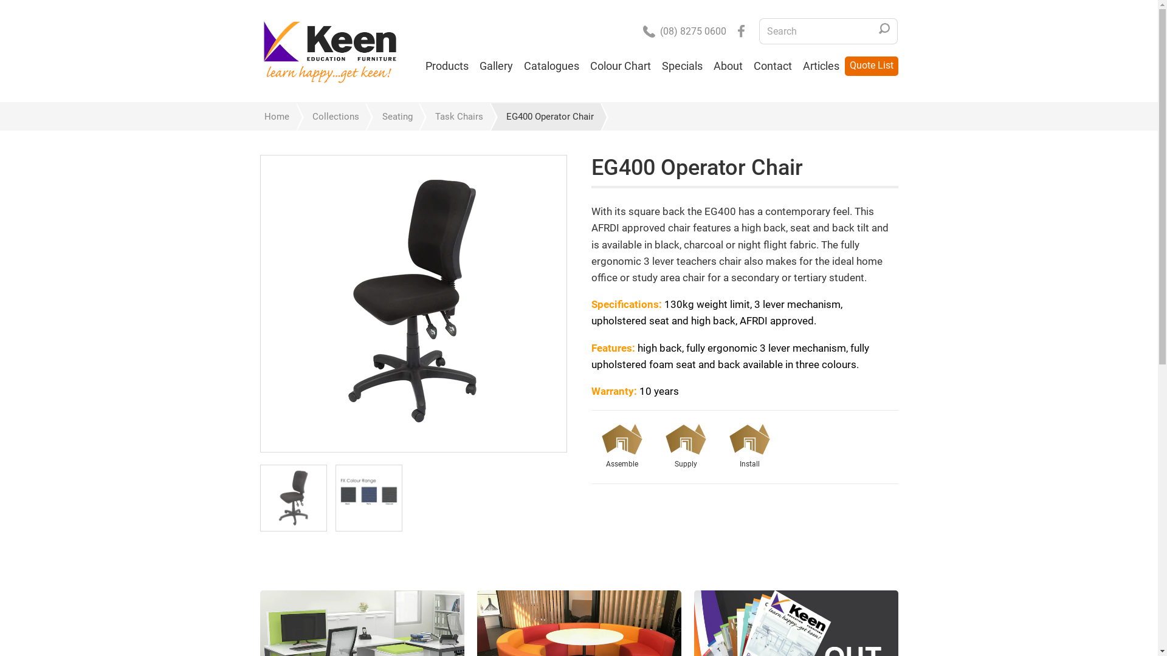 The width and height of the screenshot is (1167, 656). Describe the element at coordinates (772, 66) in the screenshot. I see `Contact` at that location.